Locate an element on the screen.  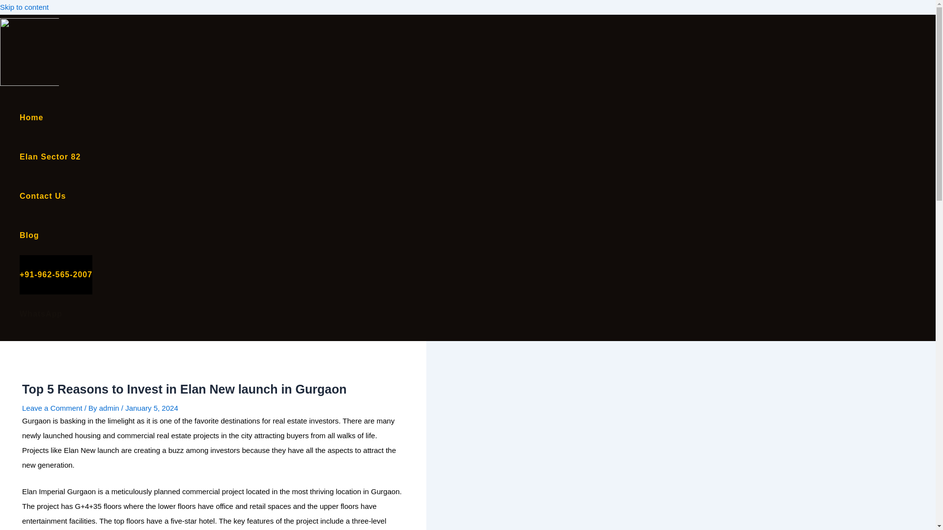
View all posts by admin is located at coordinates (110, 408).